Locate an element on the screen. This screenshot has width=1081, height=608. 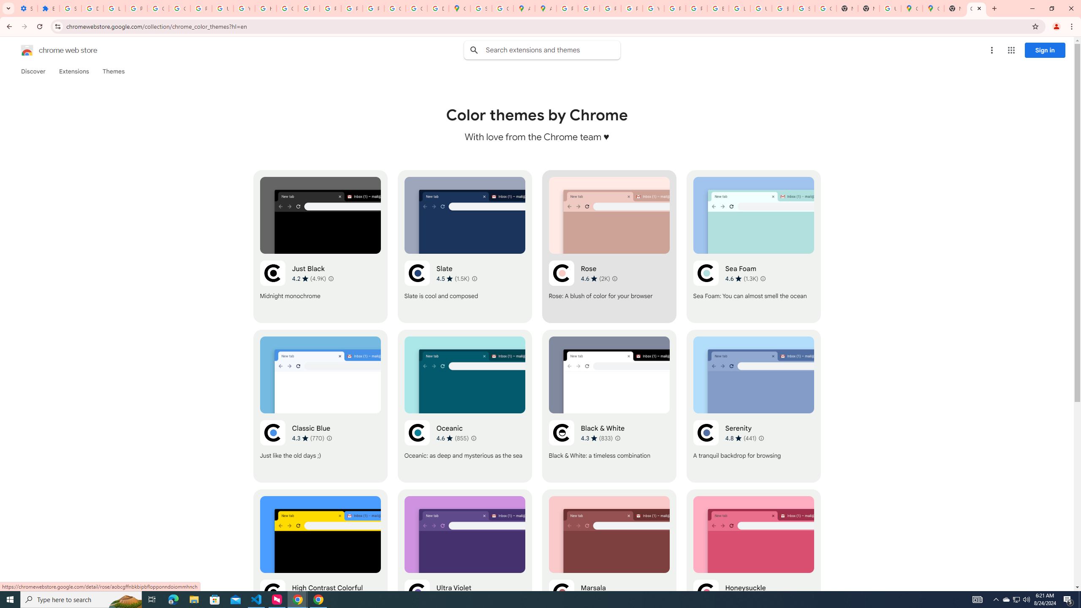
New Tab is located at coordinates (955, 8).